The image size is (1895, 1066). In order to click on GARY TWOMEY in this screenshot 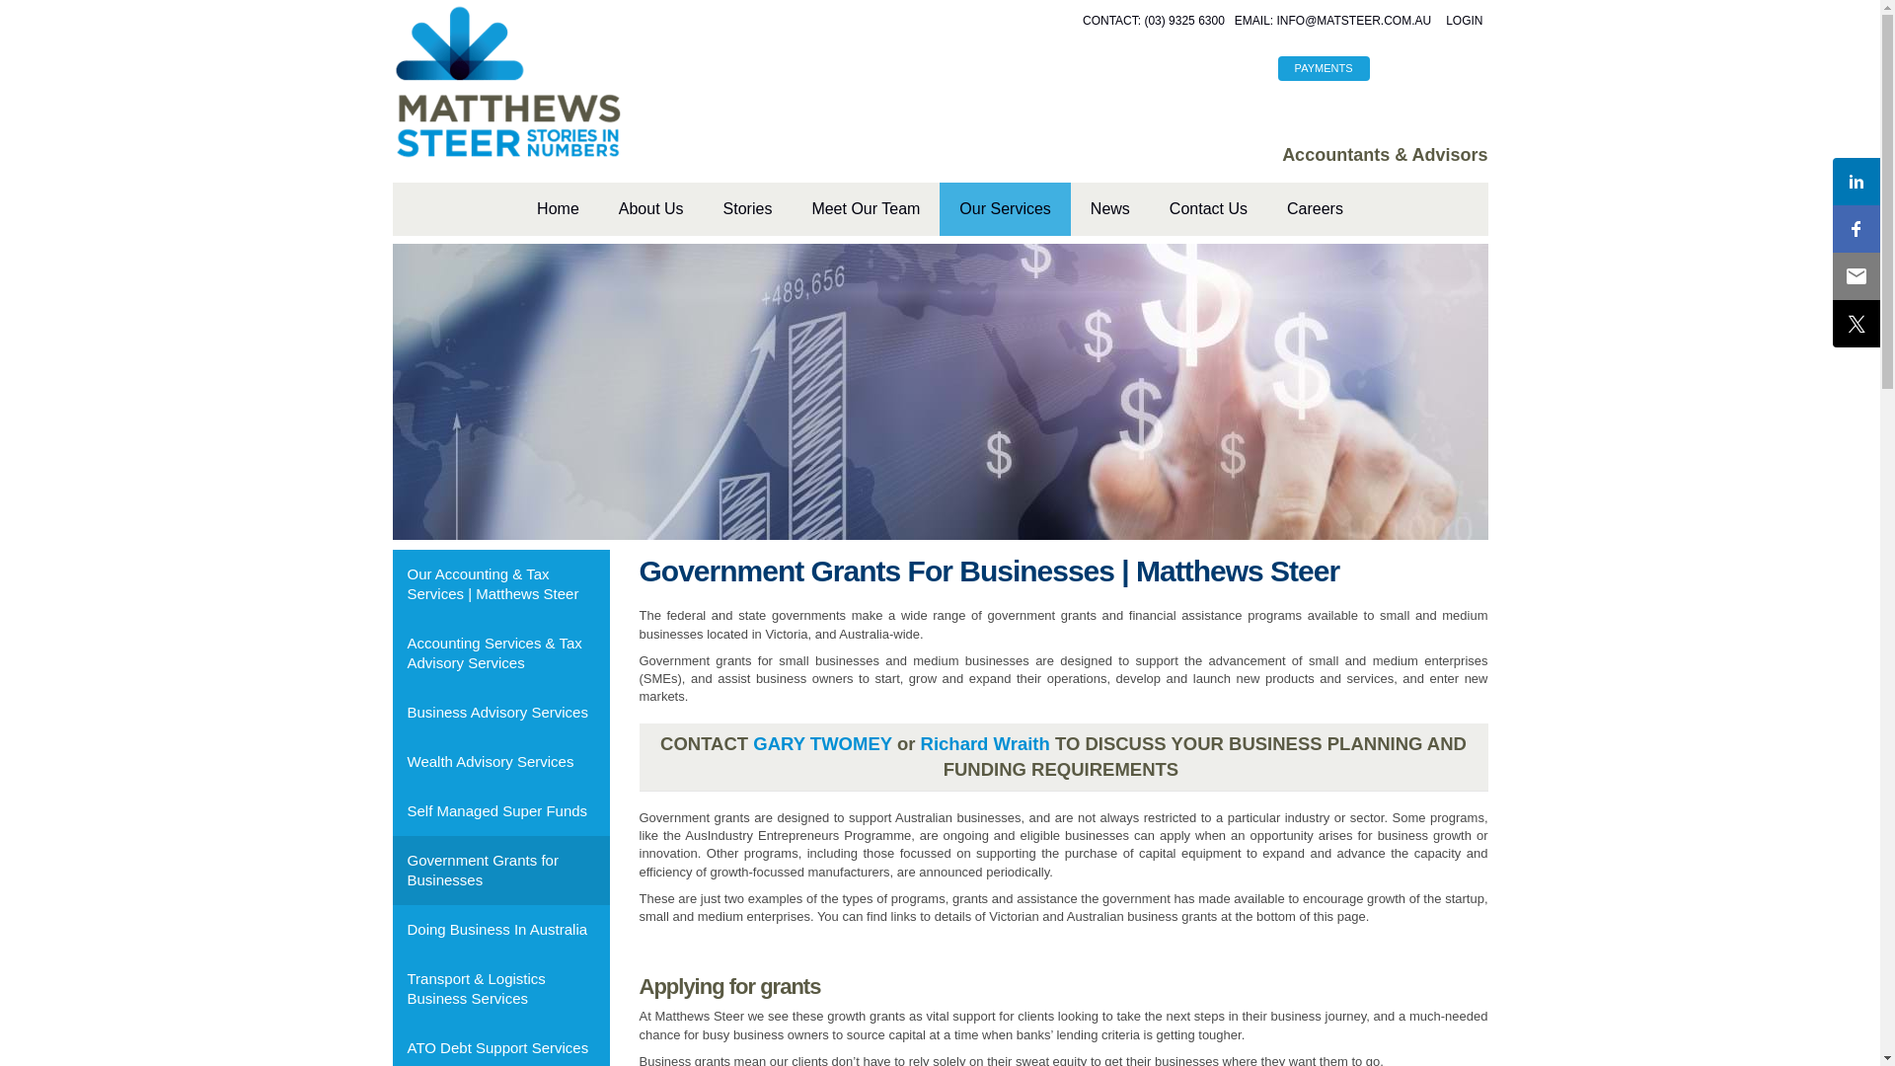, I will do `click(822, 744)`.